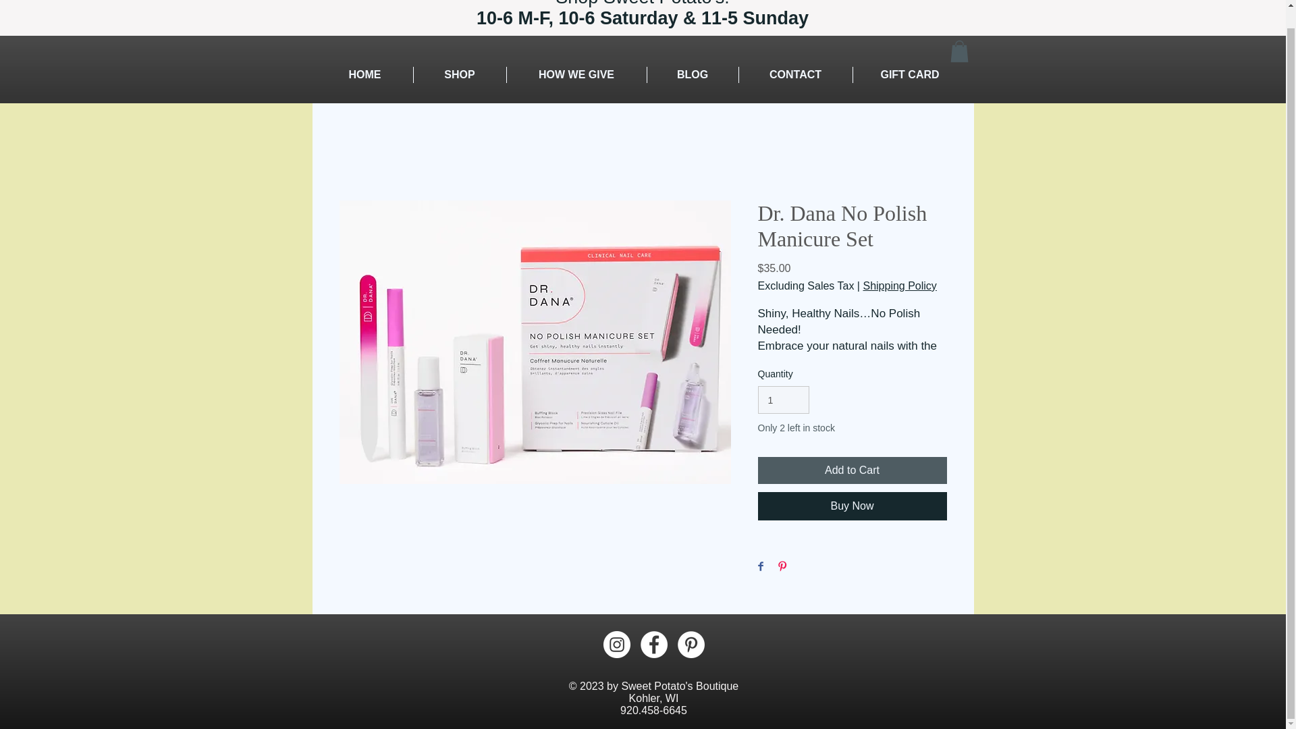 The image size is (1296, 729). What do you see at coordinates (910, 75) in the screenshot?
I see `GIFT CARD` at bounding box center [910, 75].